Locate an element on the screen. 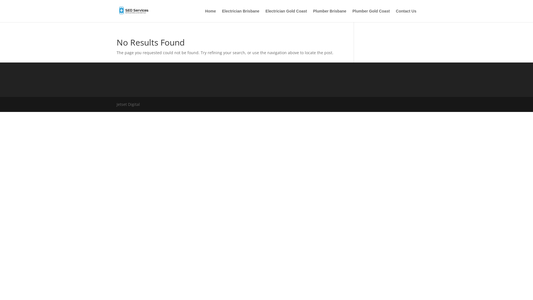 The width and height of the screenshot is (533, 300). Home is located at coordinates (210, 16).